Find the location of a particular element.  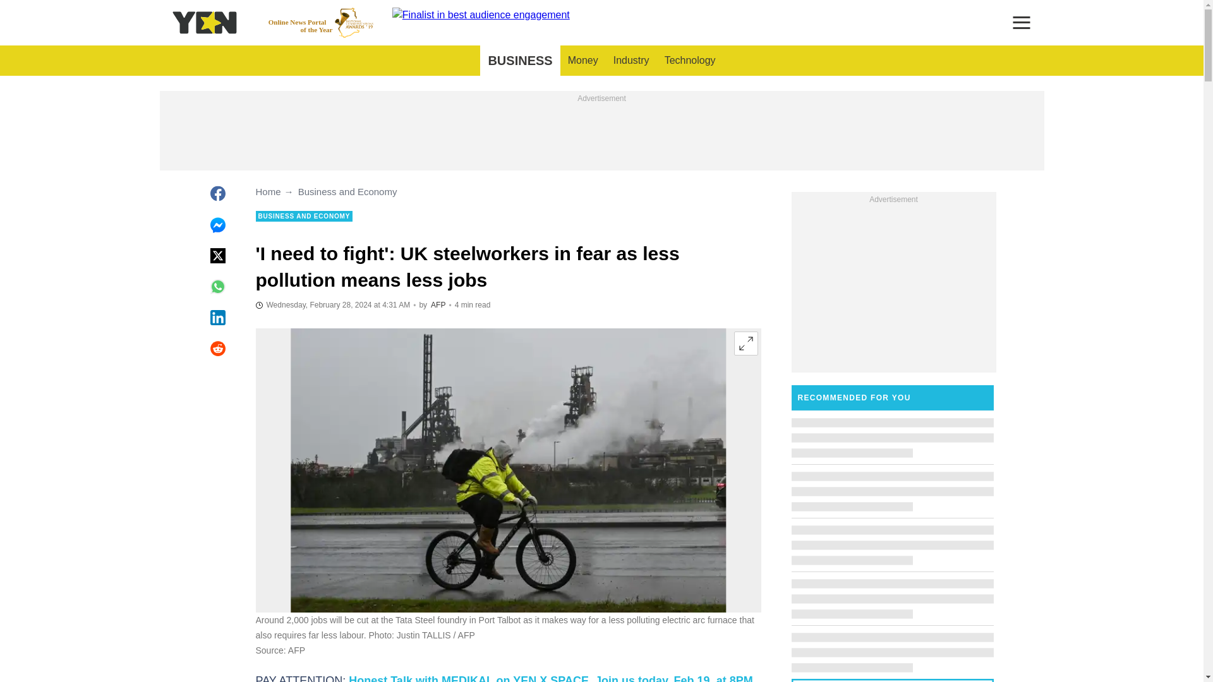

Expand image is located at coordinates (582, 61).